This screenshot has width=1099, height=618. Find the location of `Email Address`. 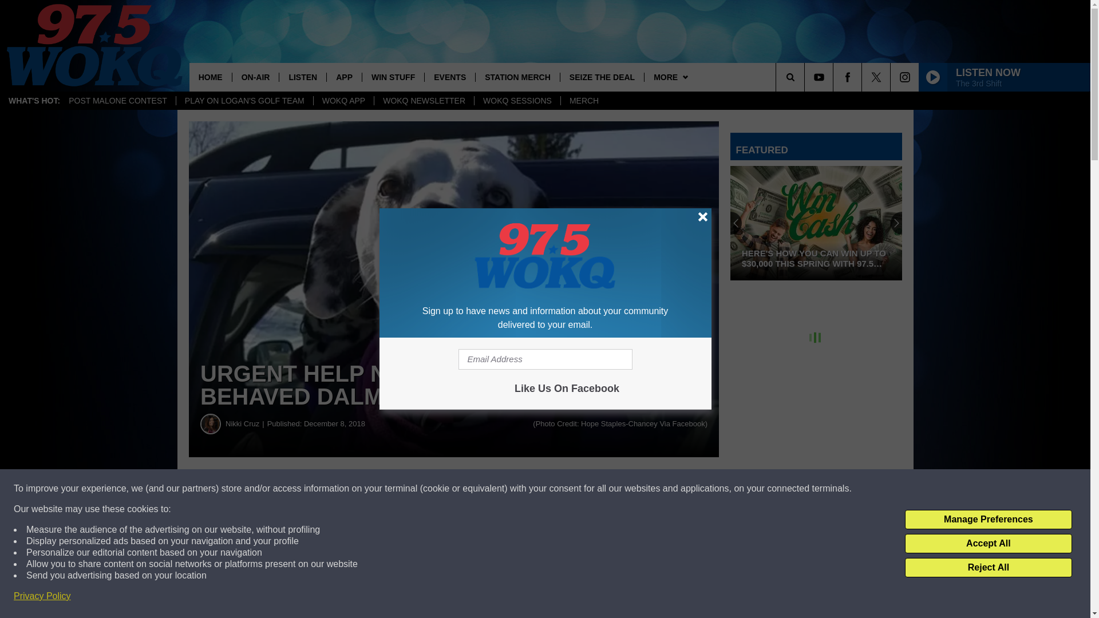

Email Address is located at coordinates (545, 359).